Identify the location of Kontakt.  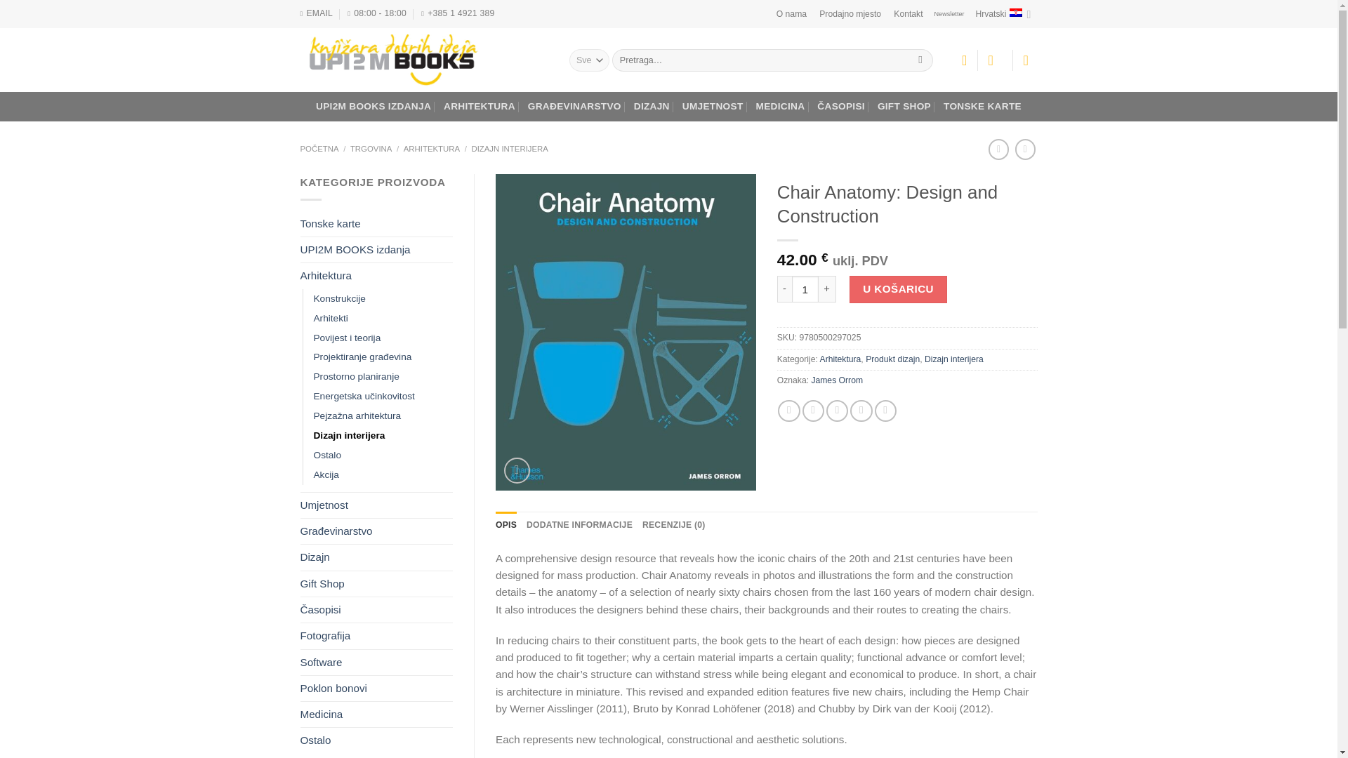
(907, 14).